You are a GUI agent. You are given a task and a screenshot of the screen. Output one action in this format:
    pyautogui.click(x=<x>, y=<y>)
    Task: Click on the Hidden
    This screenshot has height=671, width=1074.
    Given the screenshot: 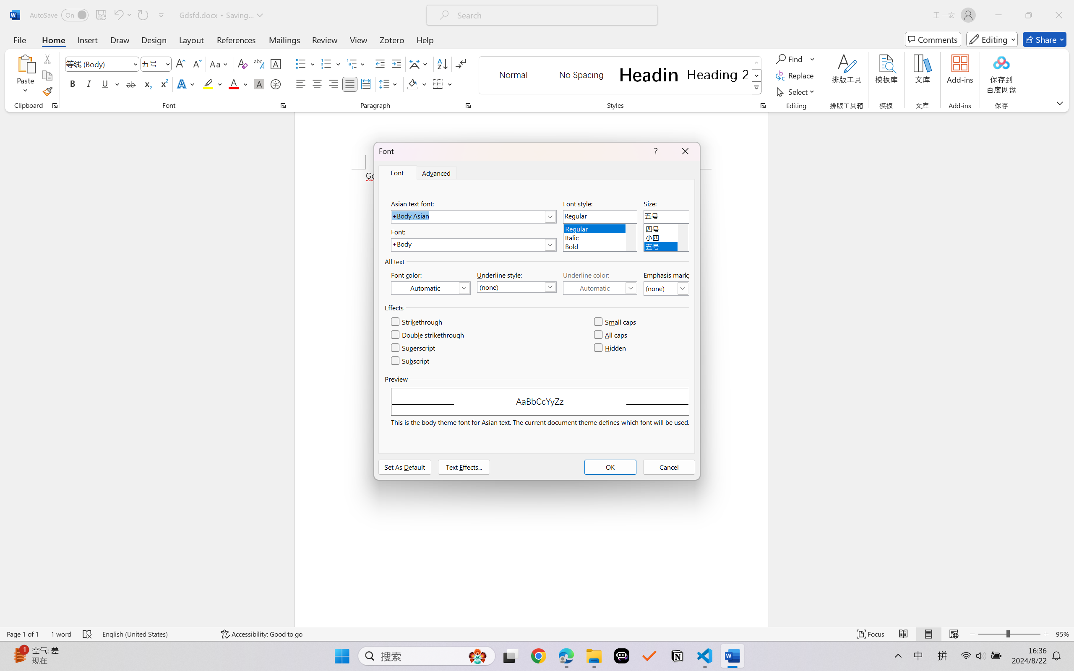 What is the action you would take?
    pyautogui.click(x=610, y=348)
    